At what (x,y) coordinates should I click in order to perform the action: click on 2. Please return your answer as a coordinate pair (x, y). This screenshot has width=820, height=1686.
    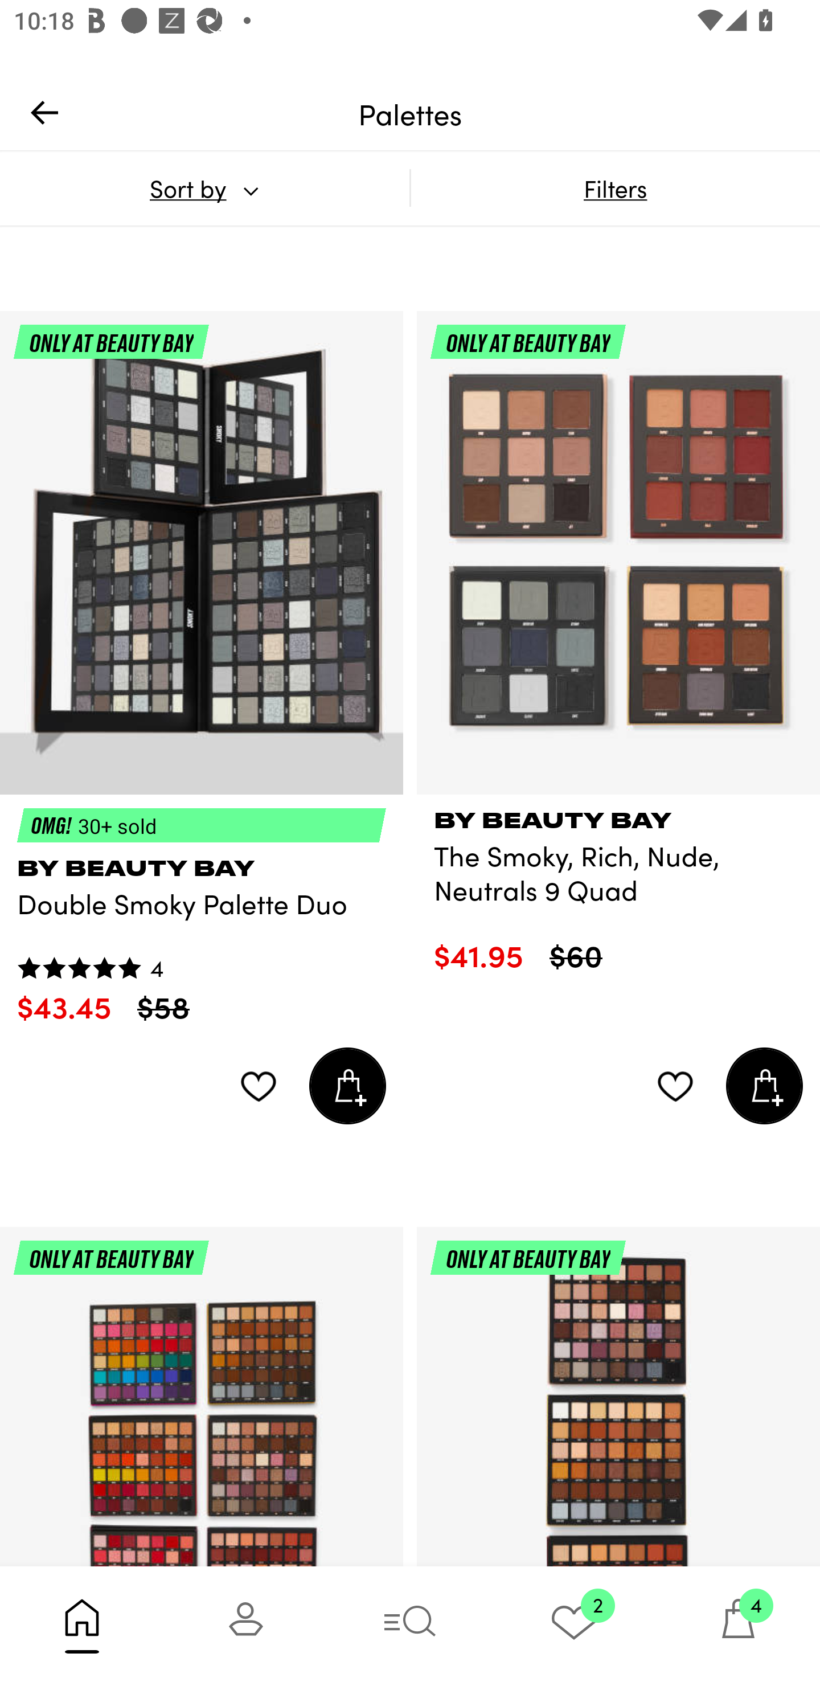
    Looking at the image, I should click on (574, 1626).